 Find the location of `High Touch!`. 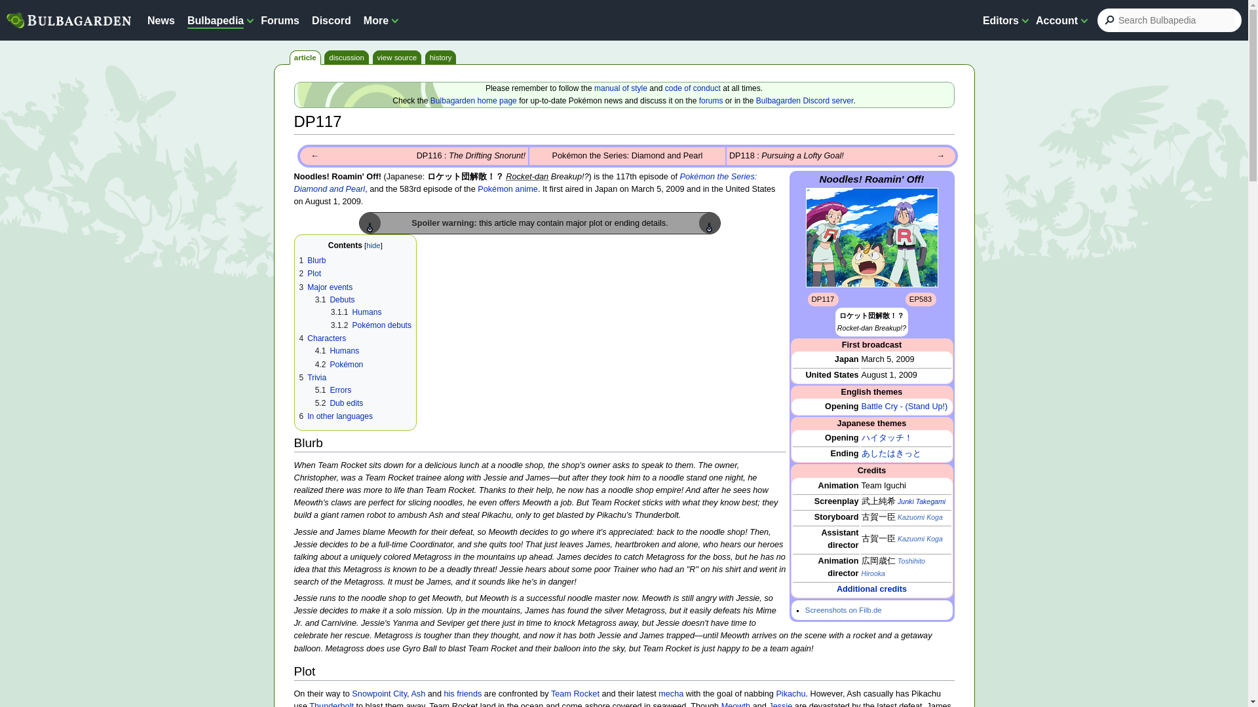

High Touch! is located at coordinates (886, 438).